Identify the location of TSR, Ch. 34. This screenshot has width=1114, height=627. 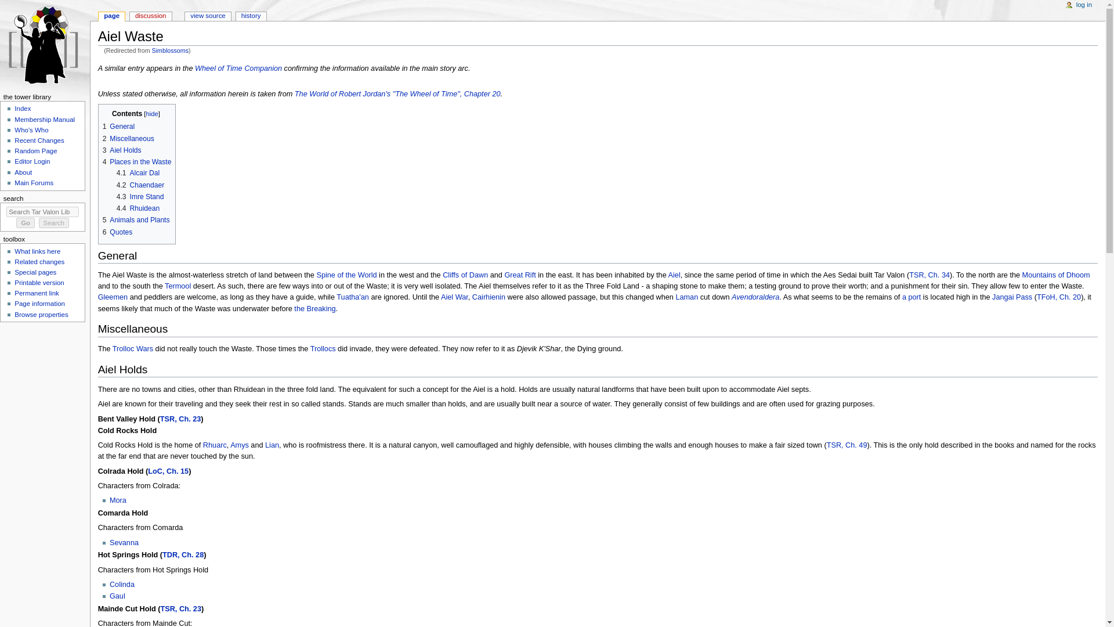
(929, 275).